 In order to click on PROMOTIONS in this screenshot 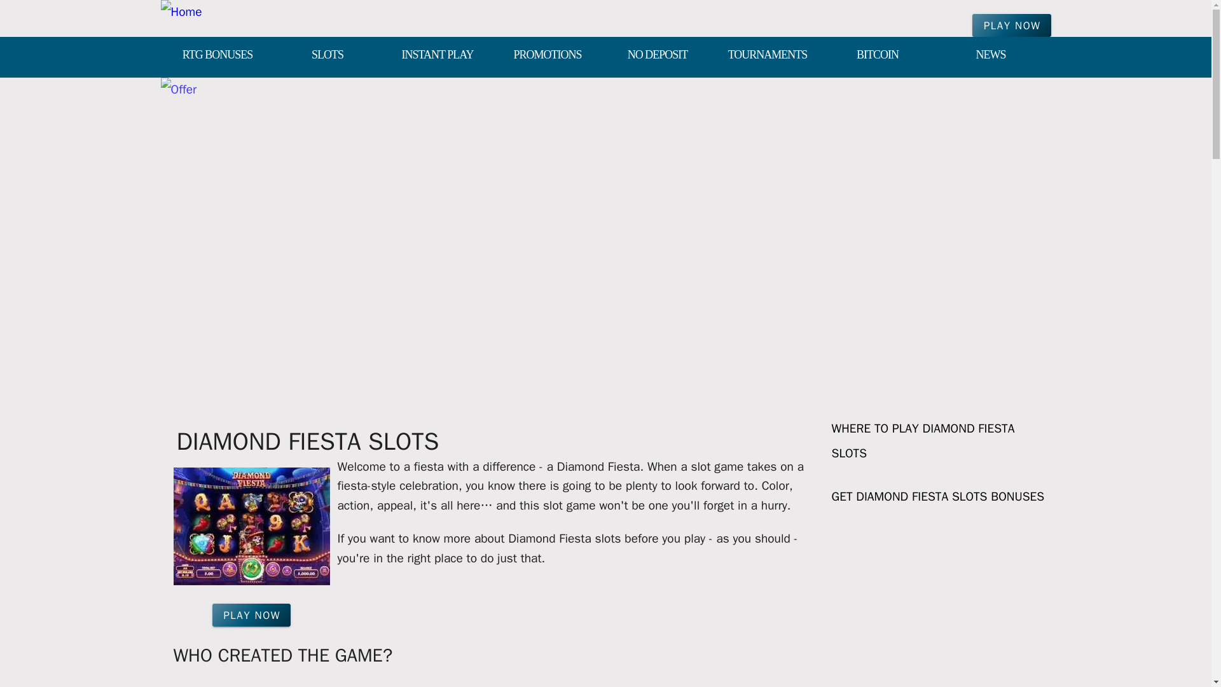, I will do `click(547, 56)`.